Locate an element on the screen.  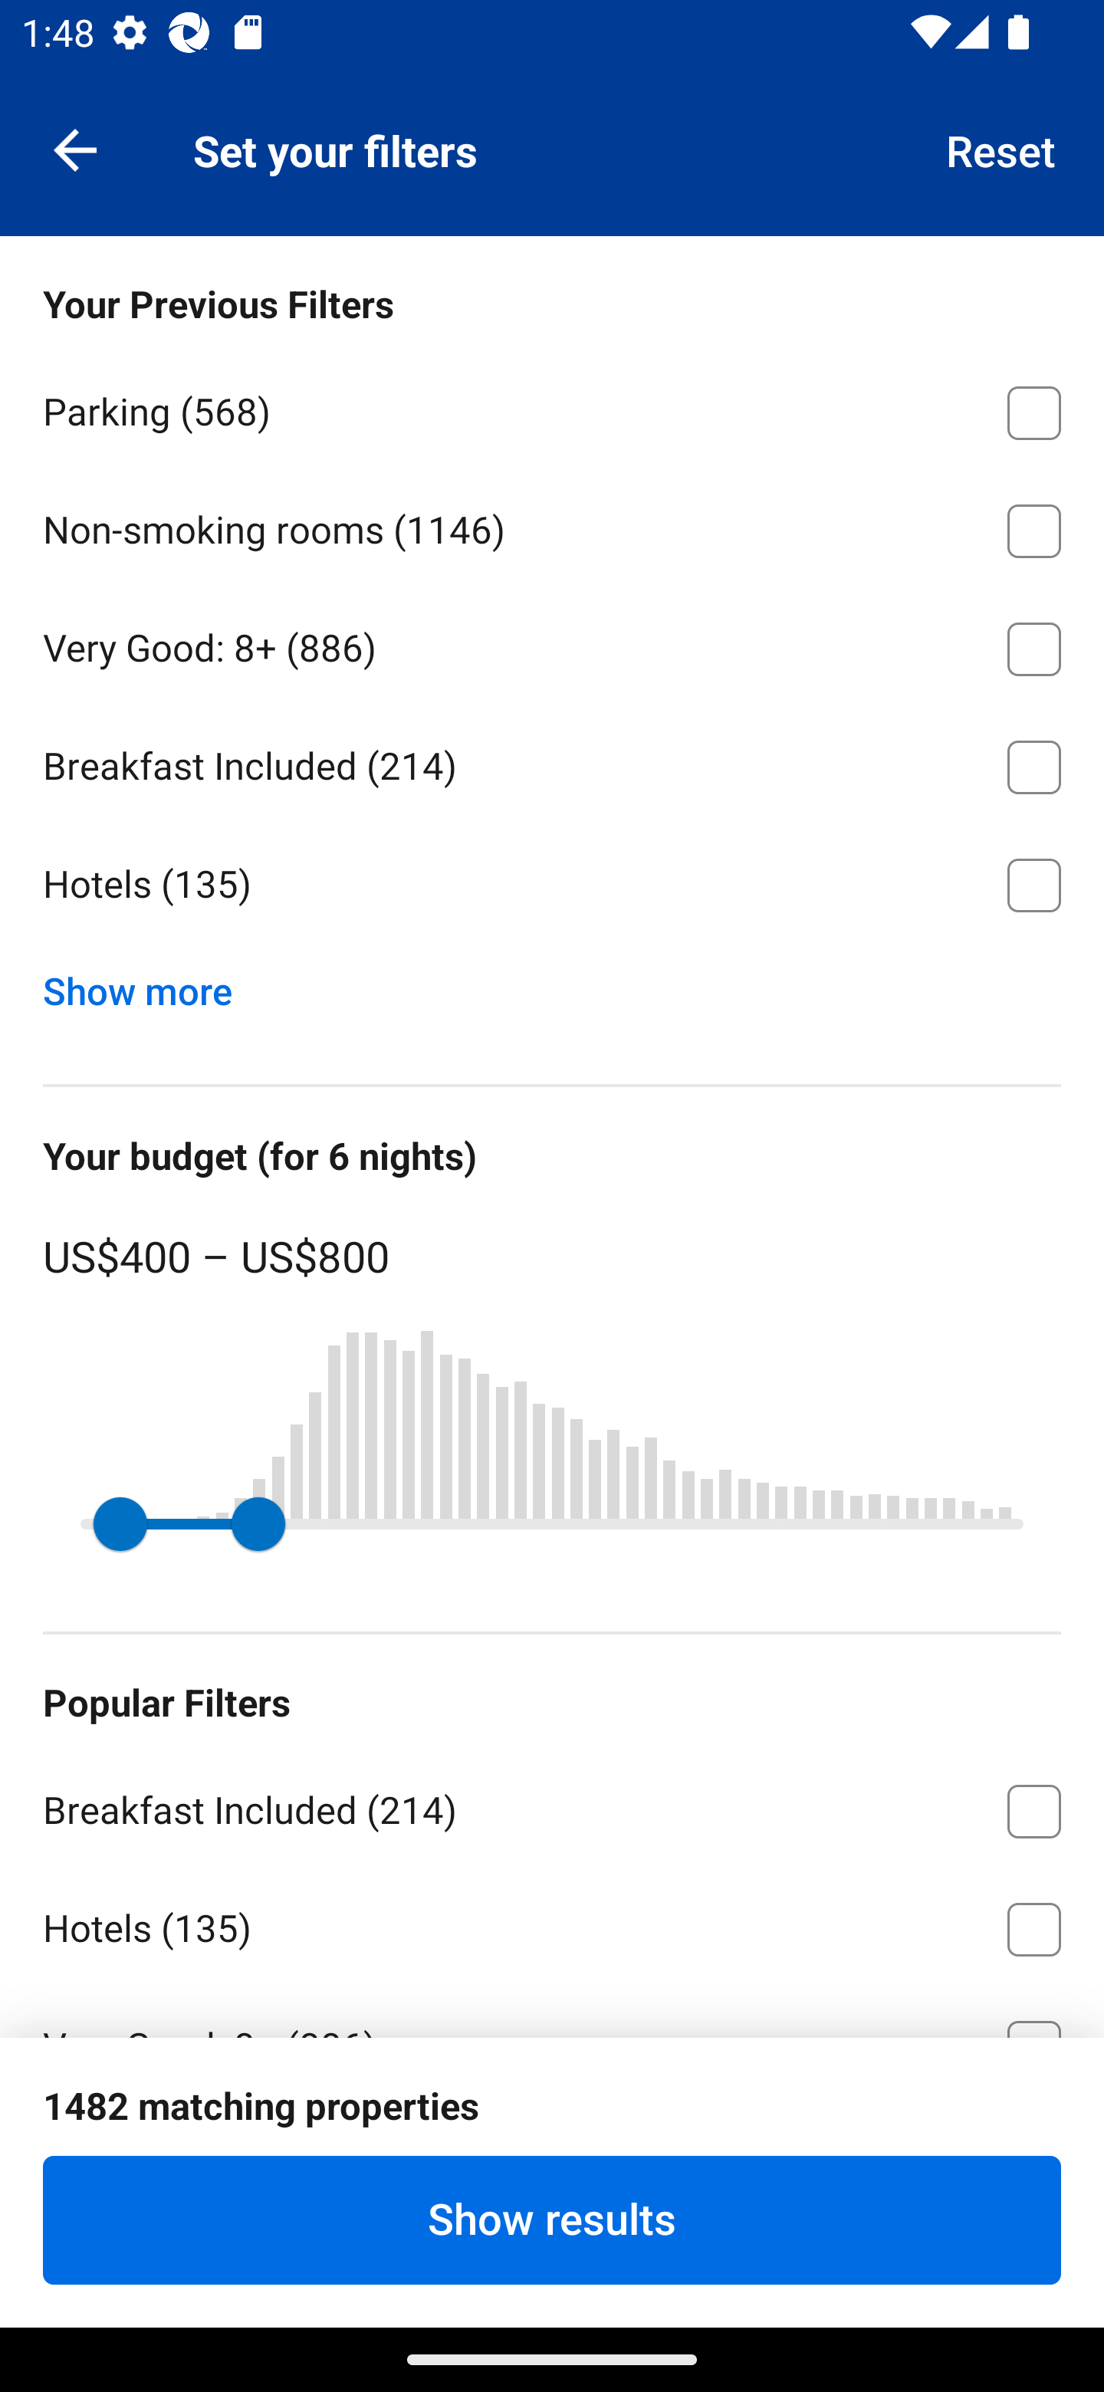
Parking ⁦(568) is located at coordinates (552, 408).